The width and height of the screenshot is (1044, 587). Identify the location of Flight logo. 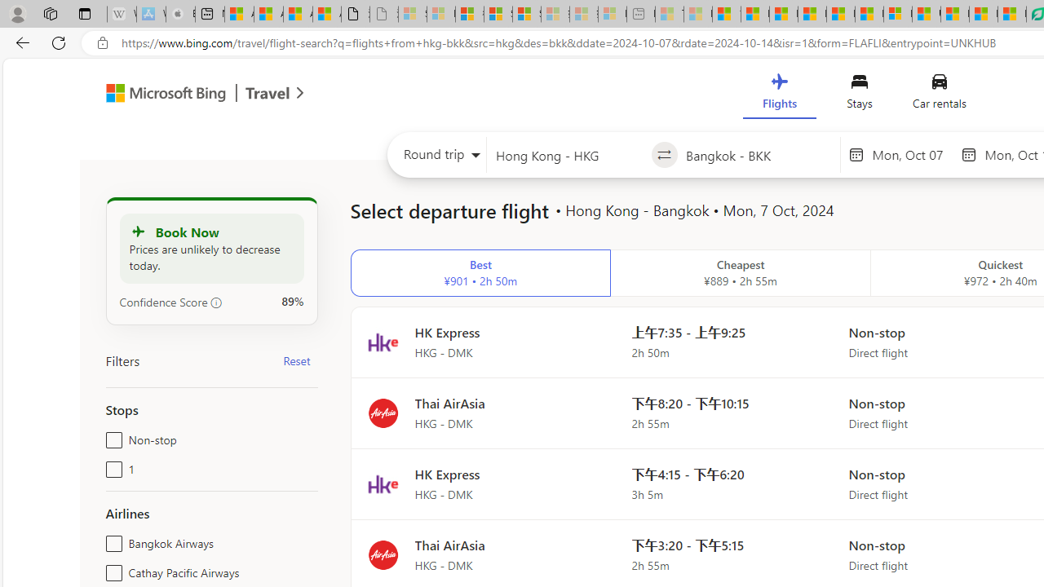
(383, 554).